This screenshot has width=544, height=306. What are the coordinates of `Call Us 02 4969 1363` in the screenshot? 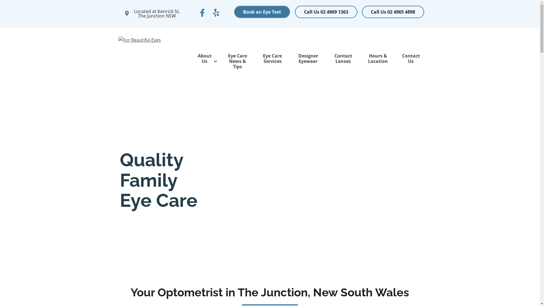 It's located at (326, 12).